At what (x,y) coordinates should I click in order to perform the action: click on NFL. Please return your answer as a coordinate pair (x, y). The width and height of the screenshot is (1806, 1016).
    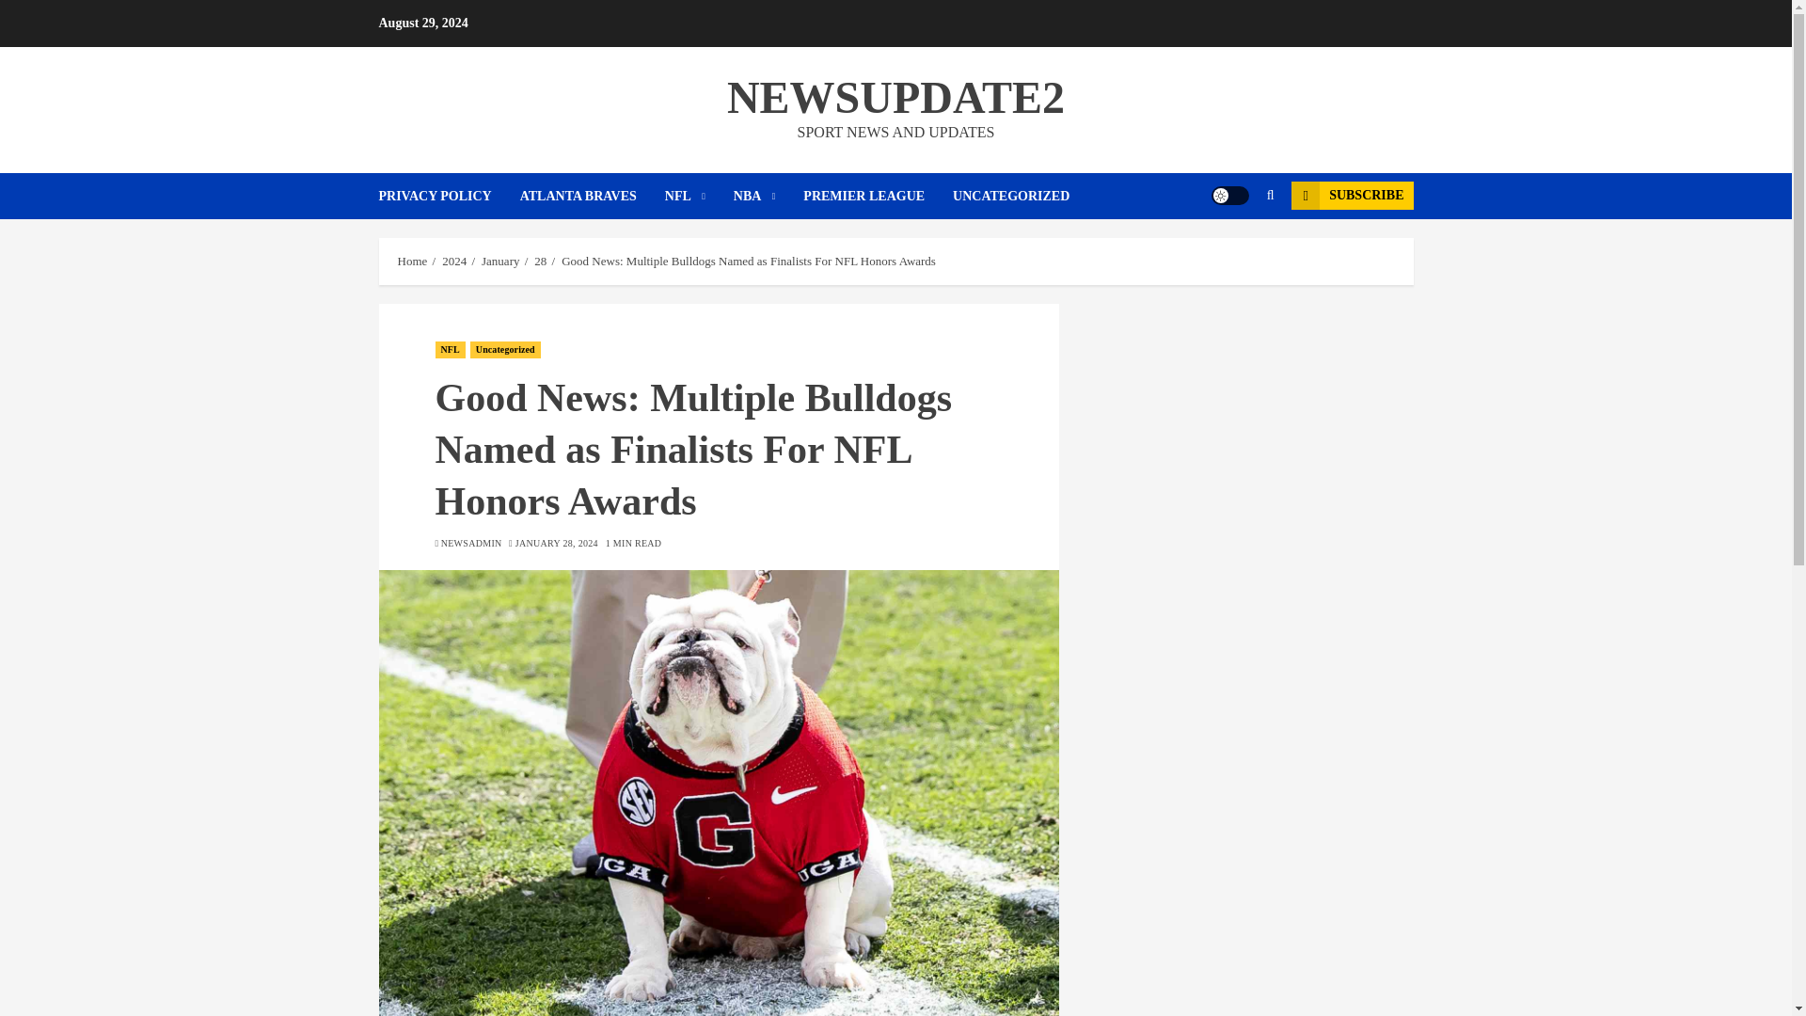
    Looking at the image, I should click on (698, 196).